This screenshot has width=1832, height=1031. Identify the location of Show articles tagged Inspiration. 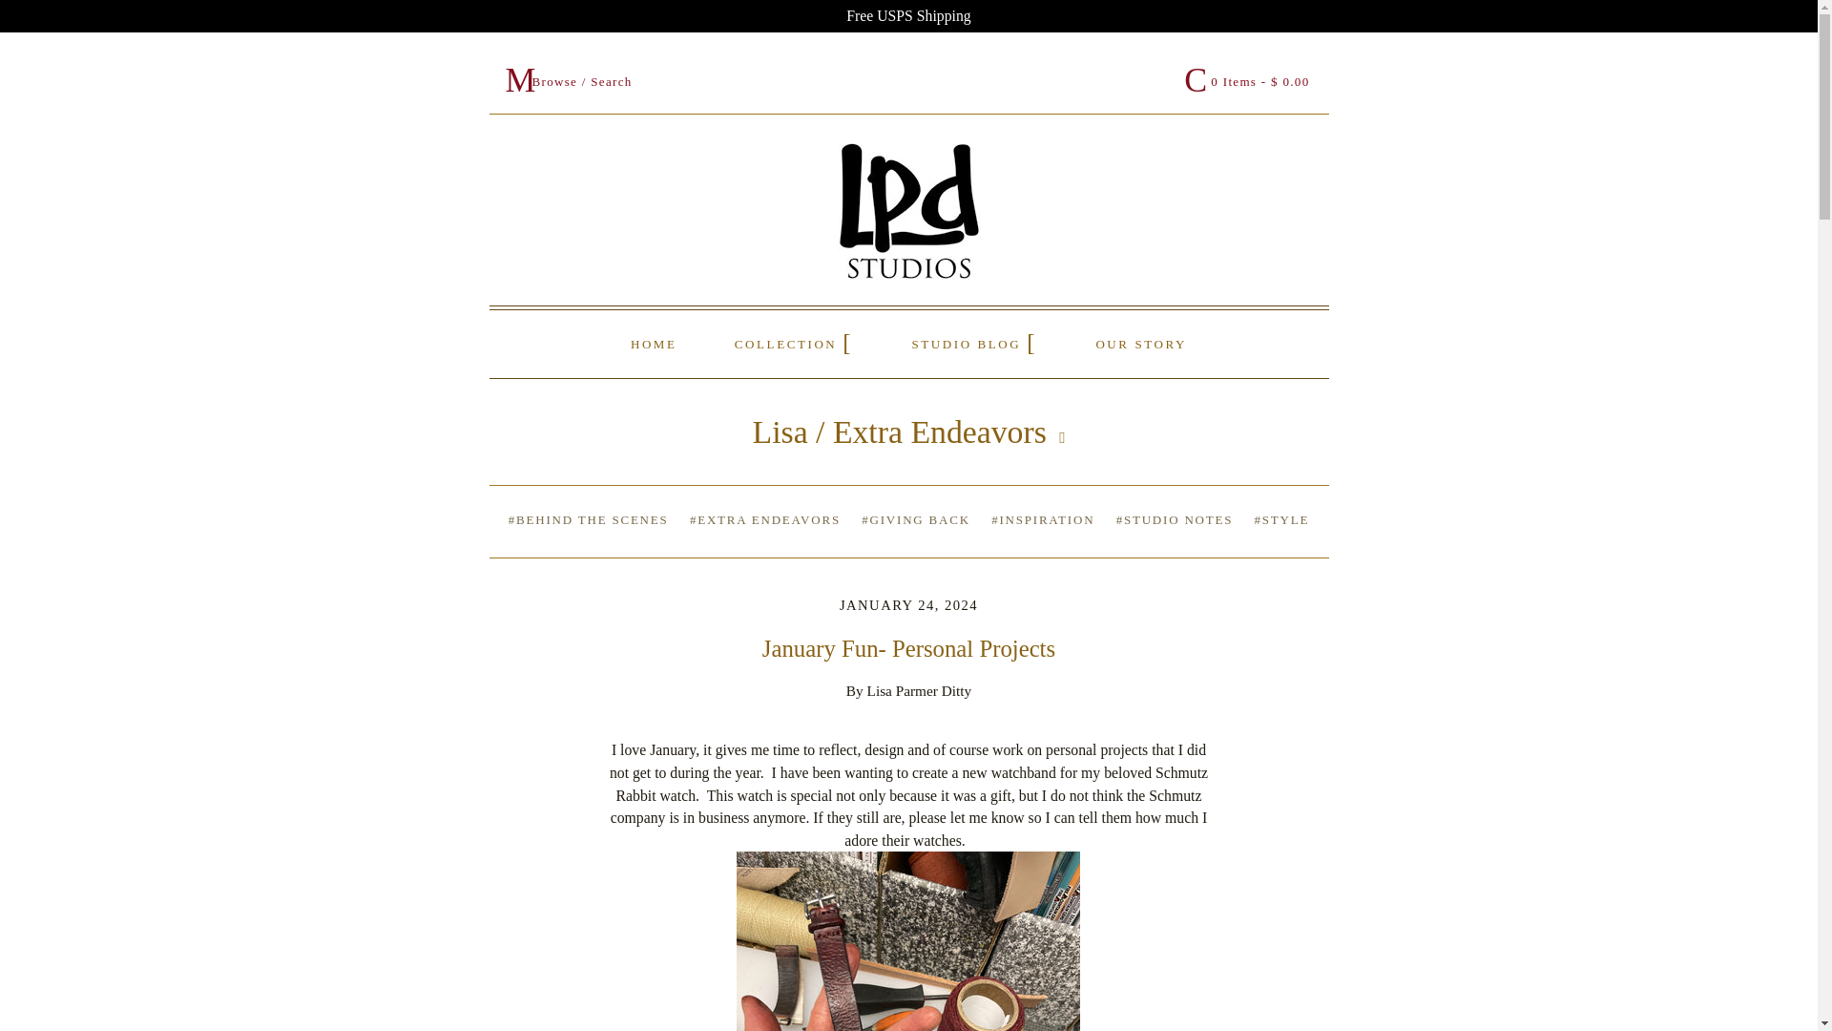
(1042, 519).